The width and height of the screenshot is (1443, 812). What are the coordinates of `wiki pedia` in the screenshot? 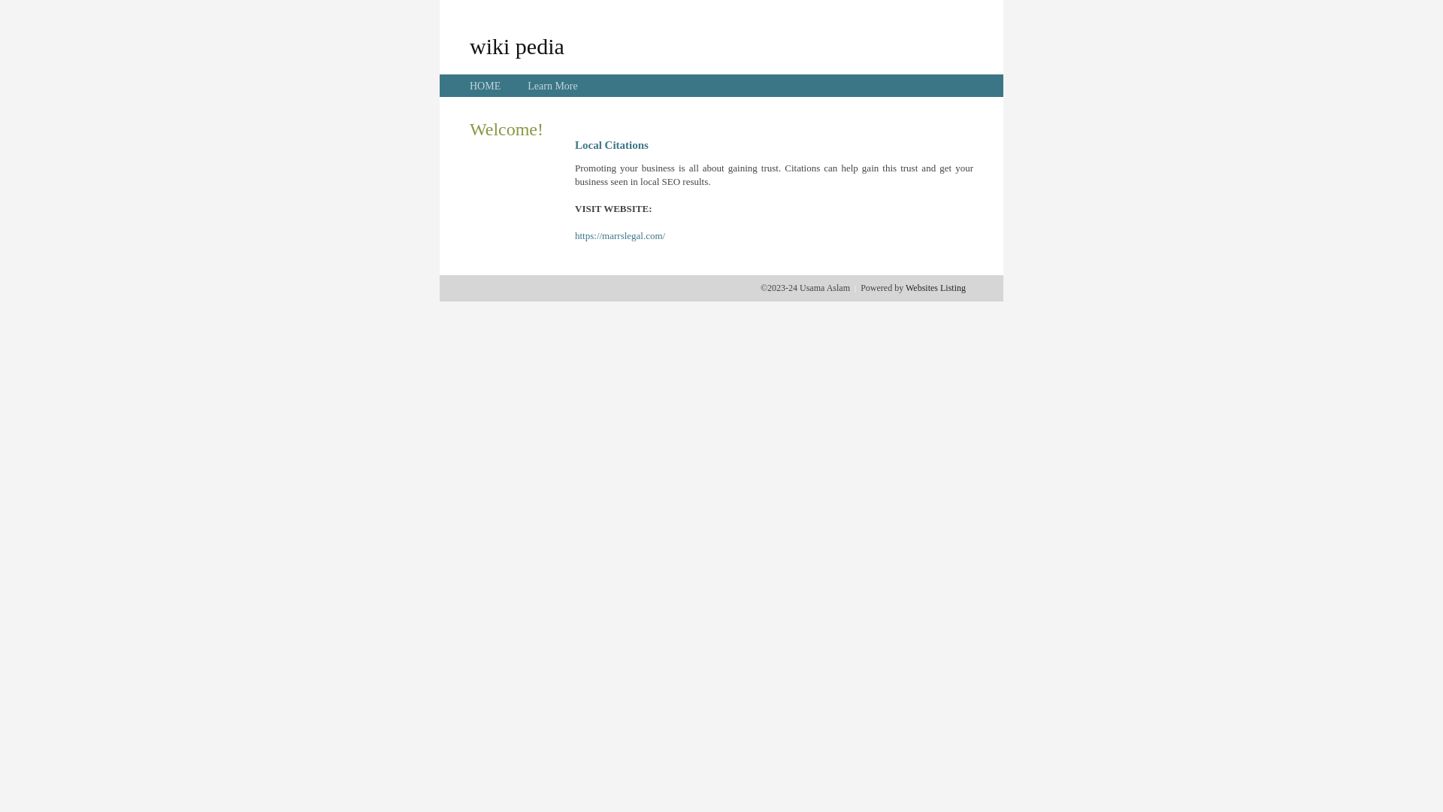 It's located at (517, 46).